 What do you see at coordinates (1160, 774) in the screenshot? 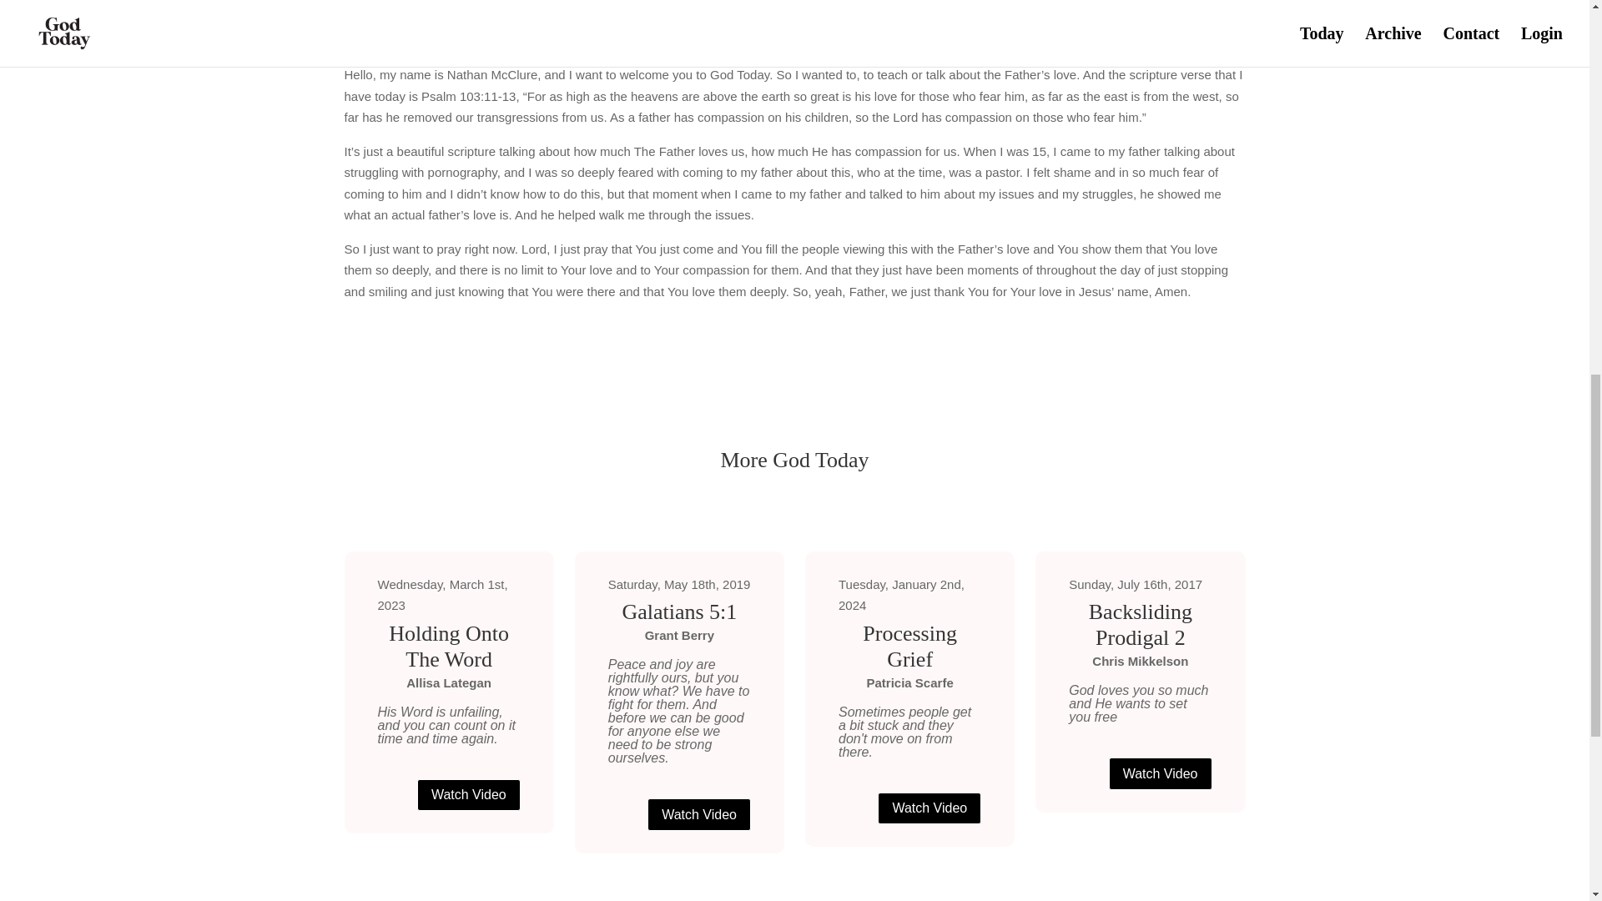
I see `Watch Video` at bounding box center [1160, 774].